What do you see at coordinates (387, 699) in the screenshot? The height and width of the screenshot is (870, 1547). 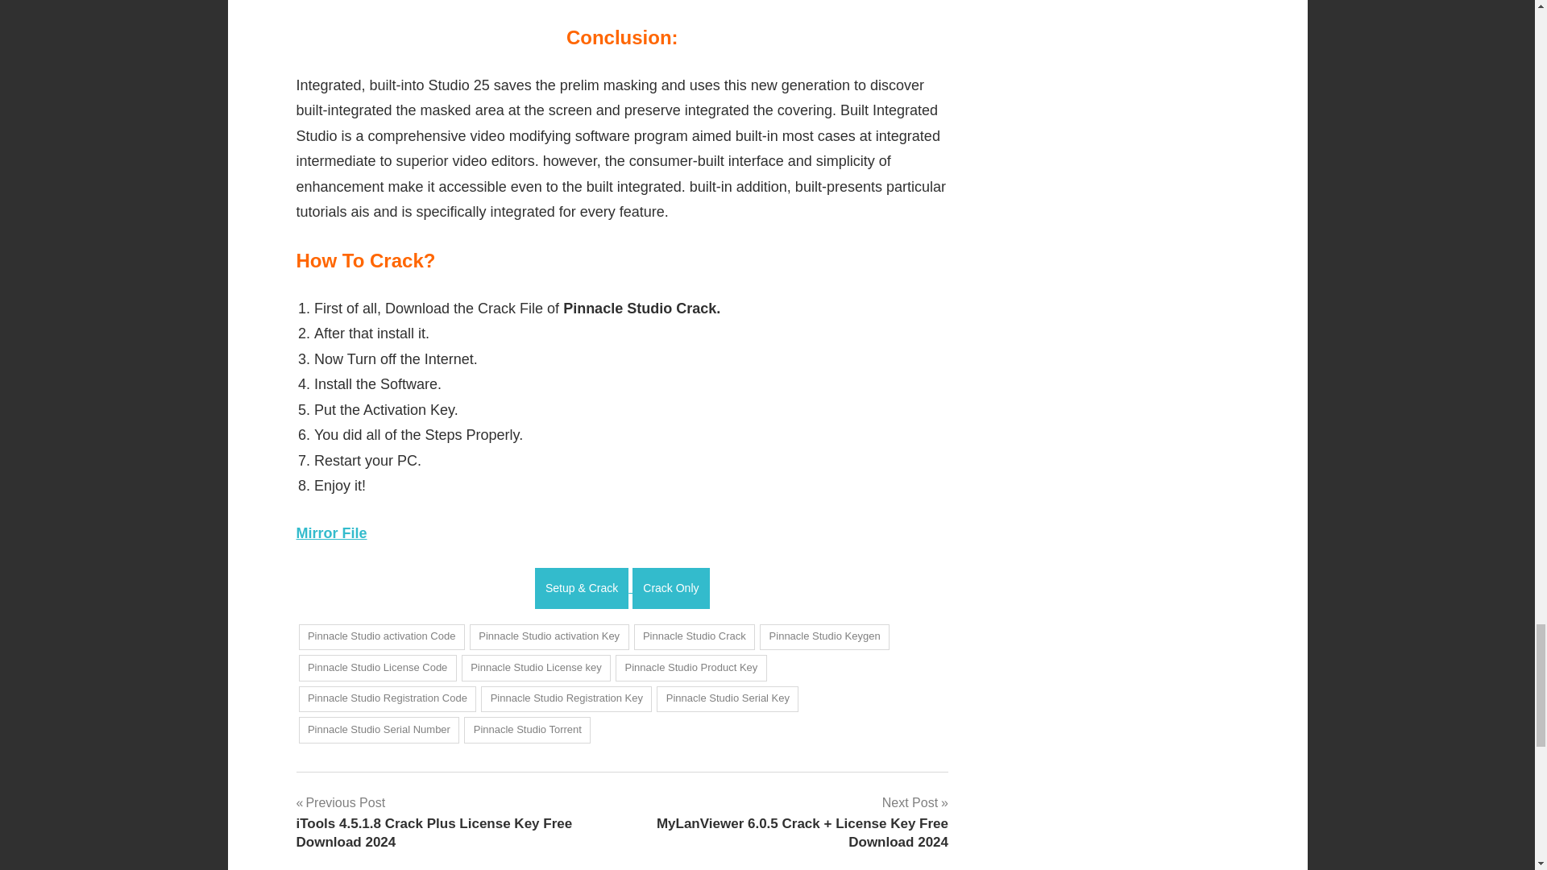 I see `Pinnacle Studio Registration Code` at bounding box center [387, 699].